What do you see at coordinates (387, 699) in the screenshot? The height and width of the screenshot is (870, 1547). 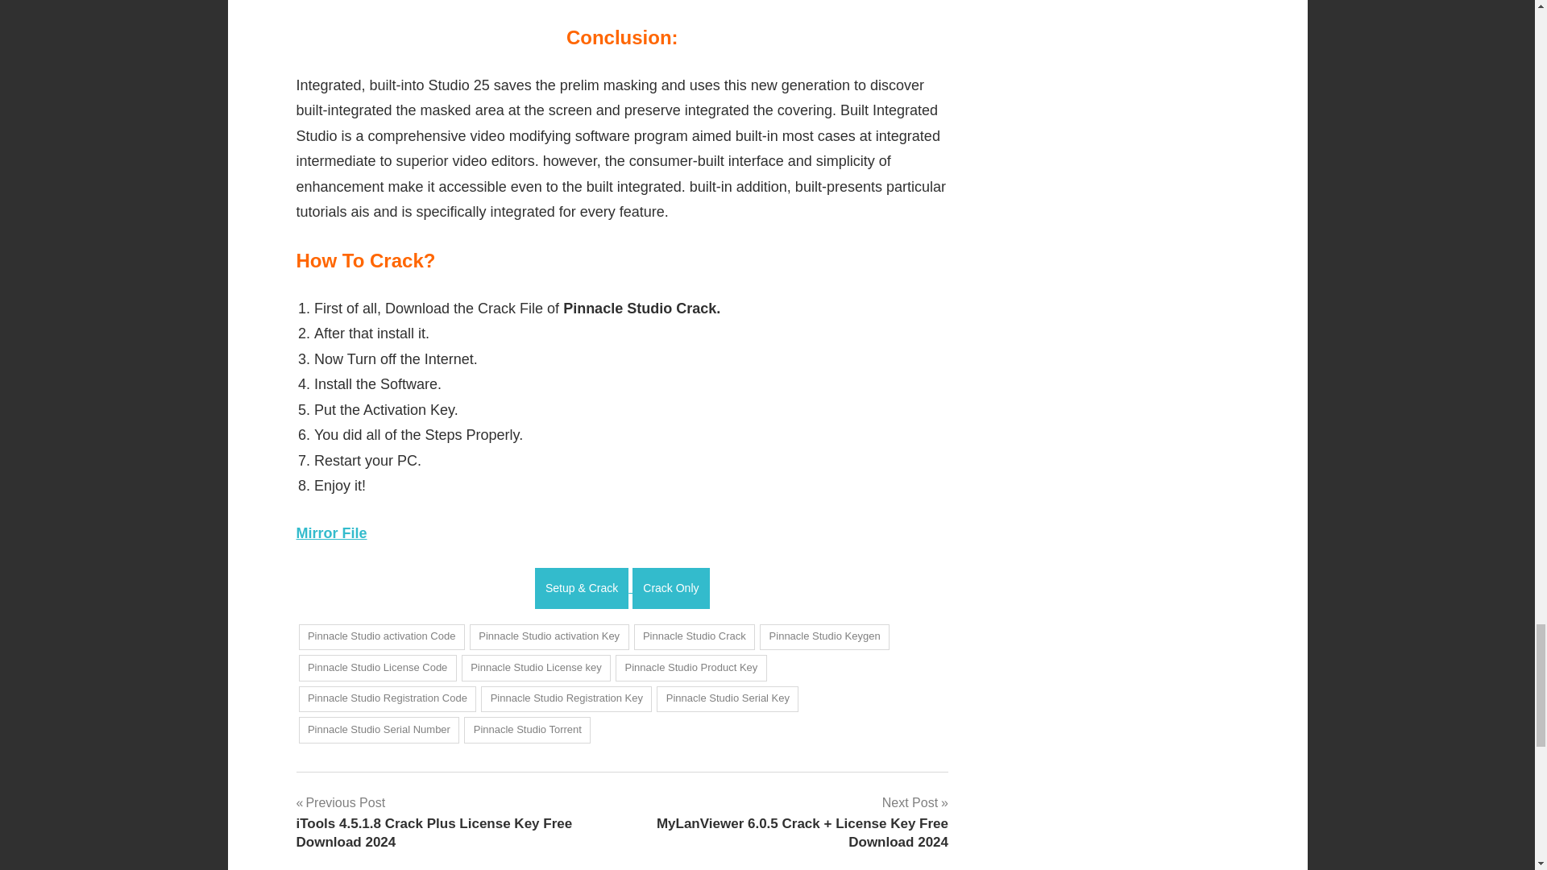 I see `Pinnacle Studio Registration Code` at bounding box center [387, 699].